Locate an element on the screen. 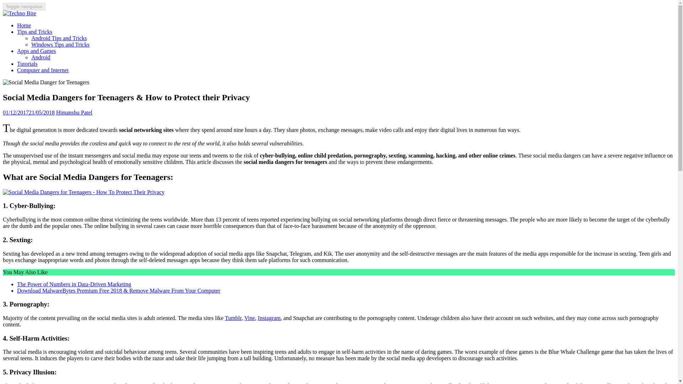  Android Tips and Tricks is located at coordinates (59, 38).